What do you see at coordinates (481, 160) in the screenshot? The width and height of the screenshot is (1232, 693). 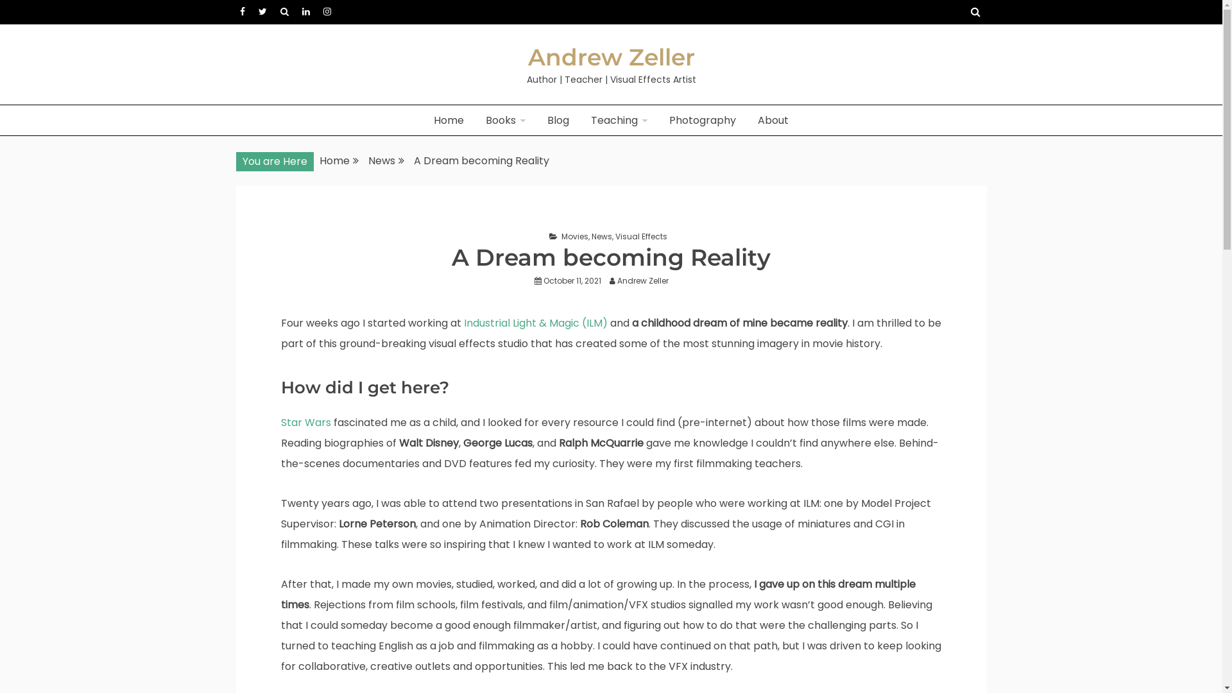 I see `A Dream becoming Reality` at bounding box center [481, 160].